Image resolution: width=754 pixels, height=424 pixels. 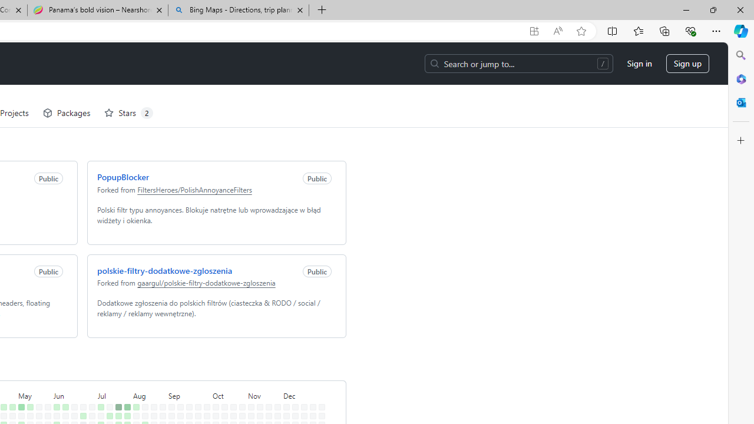 I want to click on No contributions on November 11th., so click(x=257, y=373).